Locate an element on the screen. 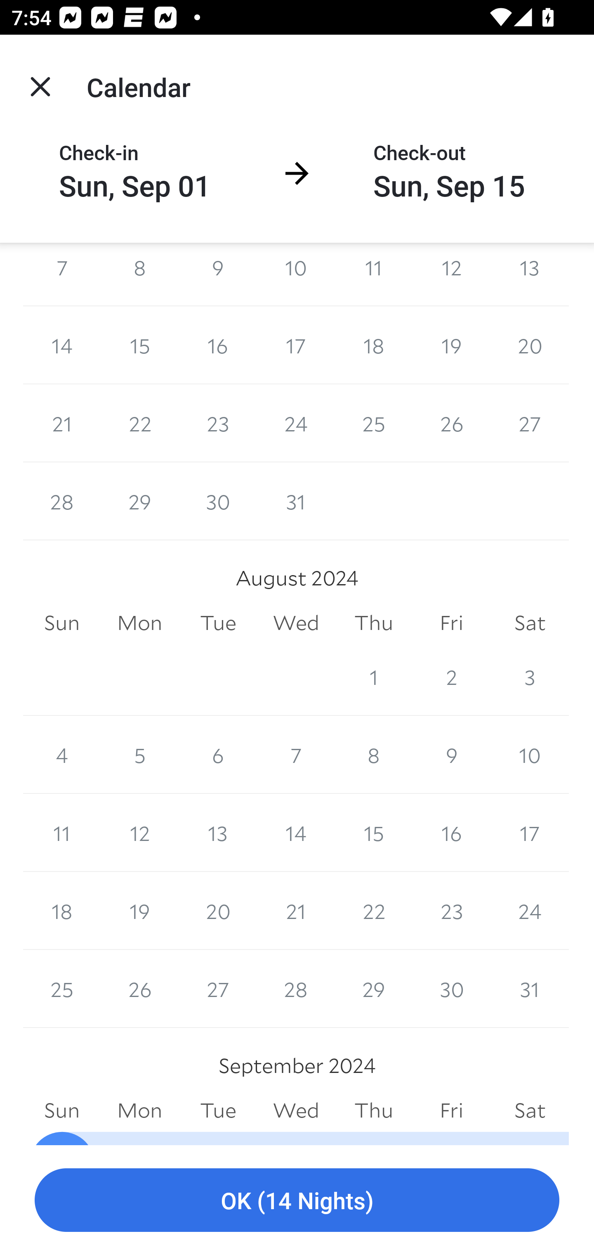 The height and width of the screenshot is (1255, 594). Sun is located at coordinates (62, 623).